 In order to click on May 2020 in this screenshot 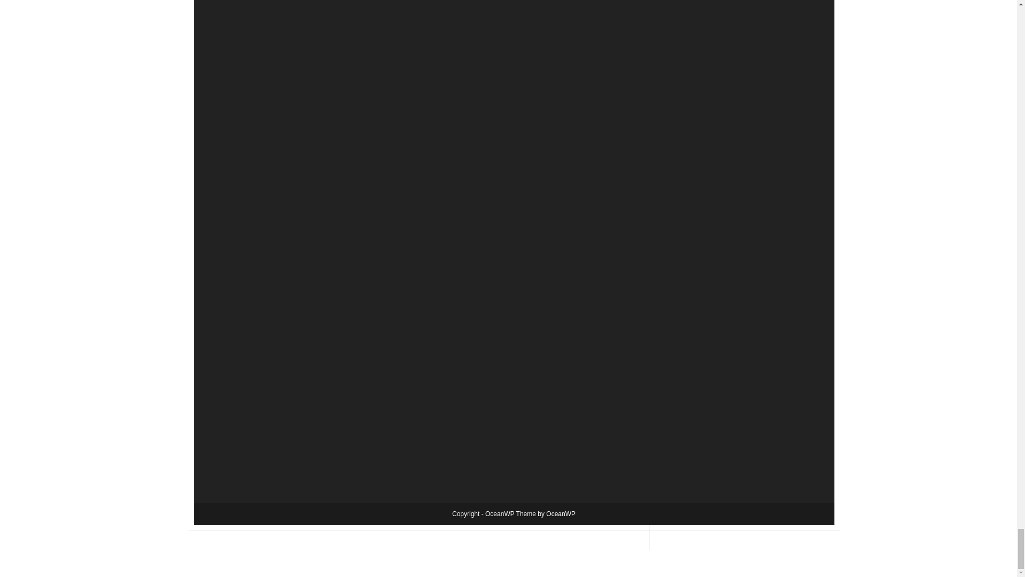, I will do `click(685, 24)`.